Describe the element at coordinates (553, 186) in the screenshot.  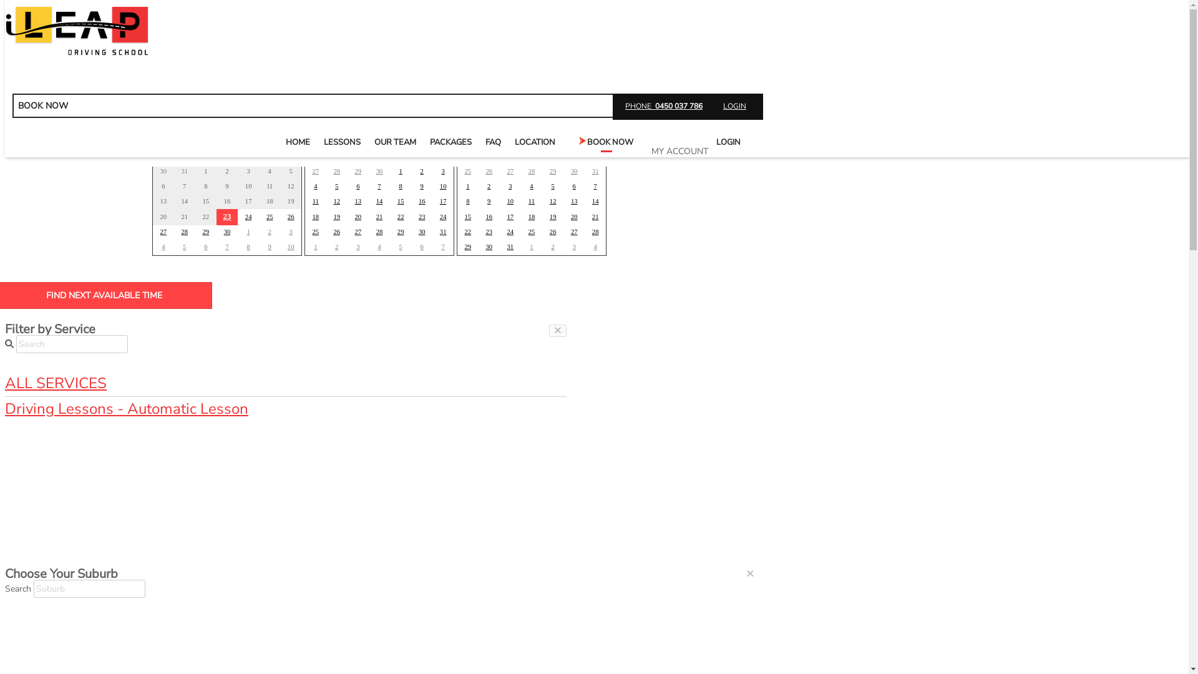
I see `5` at that location.